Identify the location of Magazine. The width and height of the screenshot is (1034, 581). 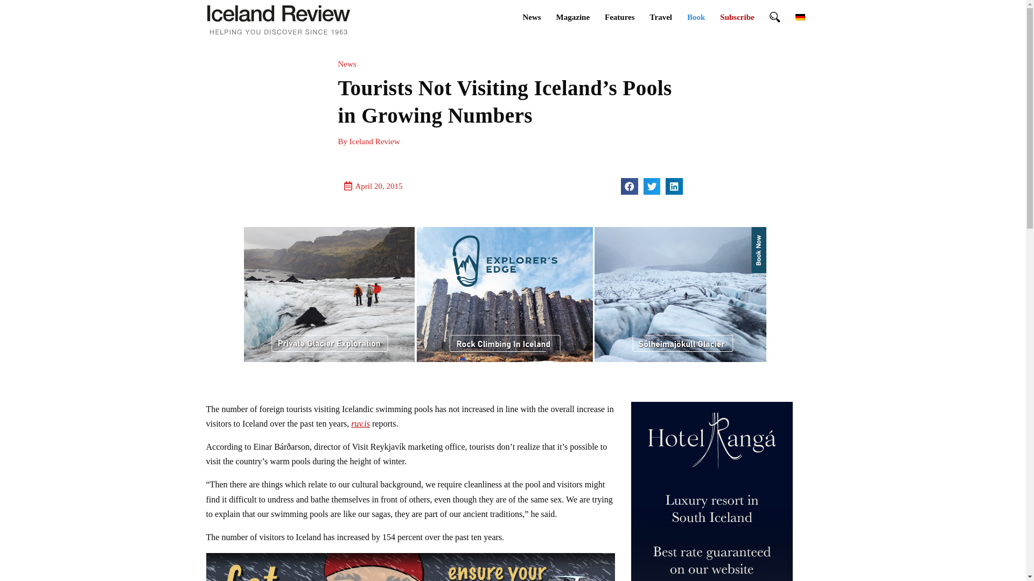
(573, 17).